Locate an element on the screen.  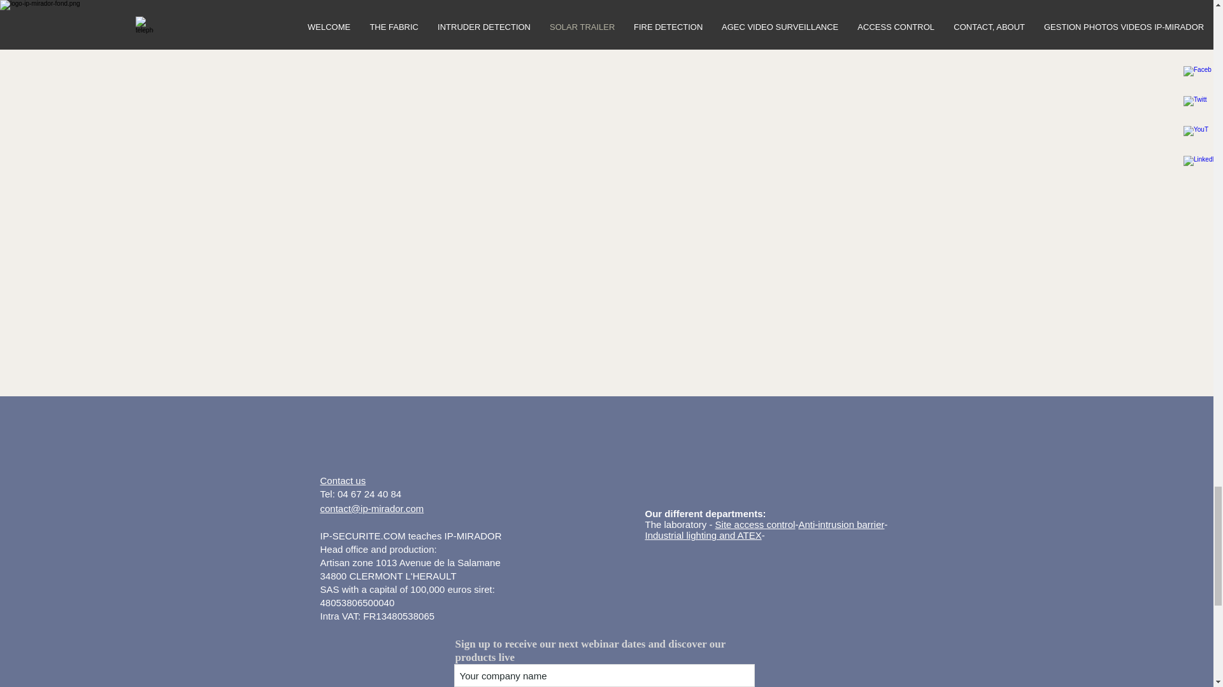
Contact us is located at coordinates (343, 480).